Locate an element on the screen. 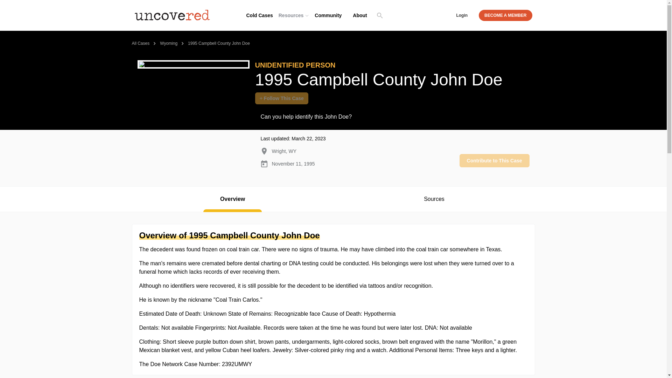 This screenshot has width=672, height=378. Overview is located at coordinates (232, 199).